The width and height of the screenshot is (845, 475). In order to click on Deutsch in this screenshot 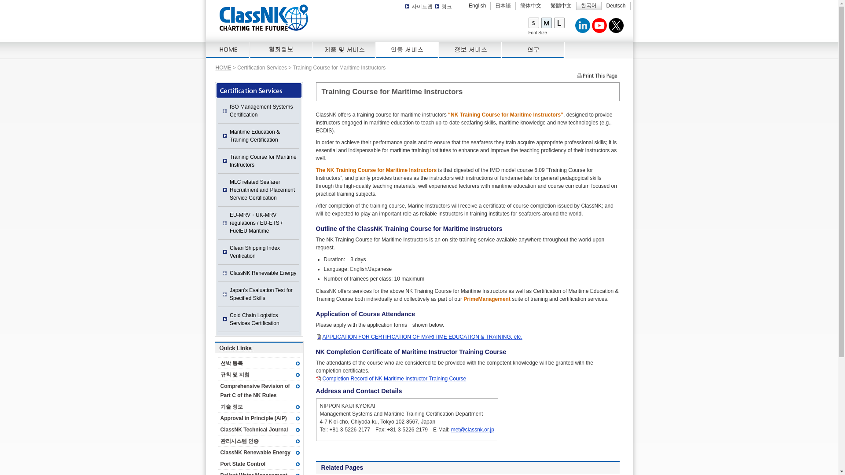, I will do `click(615, 6)`.